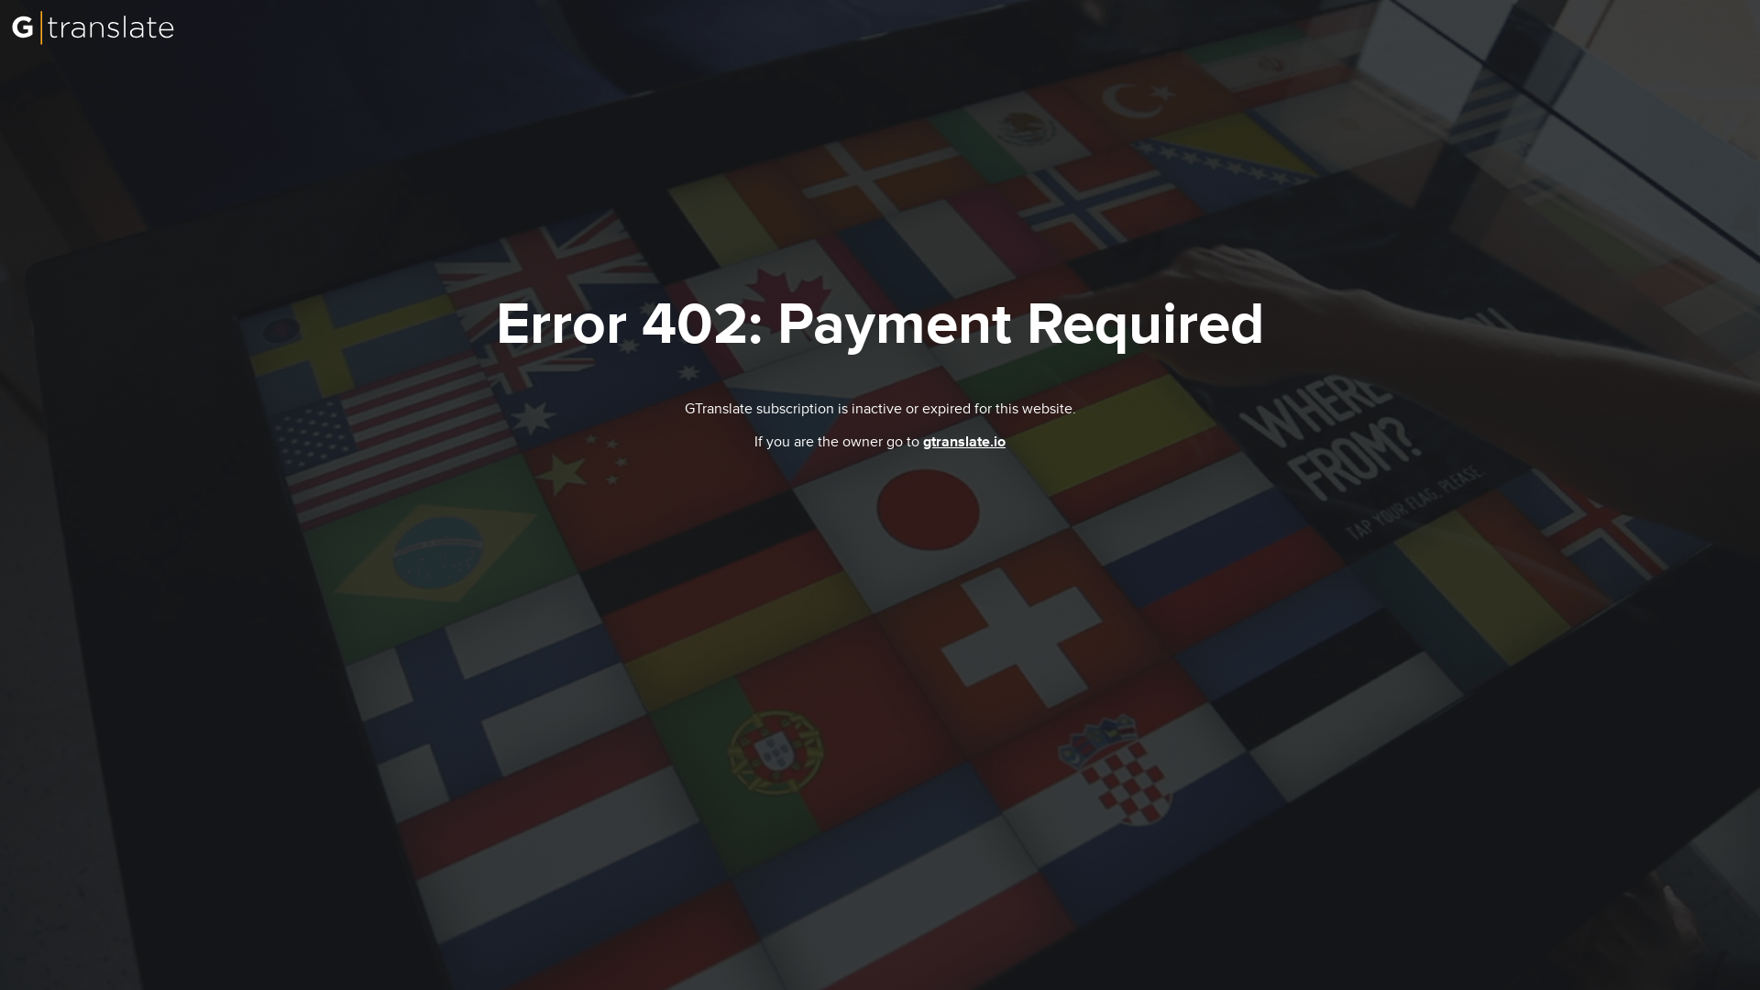 This screenshot has width=1760, height=990. Describe the element at coordinates (964, 442) in the screenshot. I see `gtranslate.io` at that location.